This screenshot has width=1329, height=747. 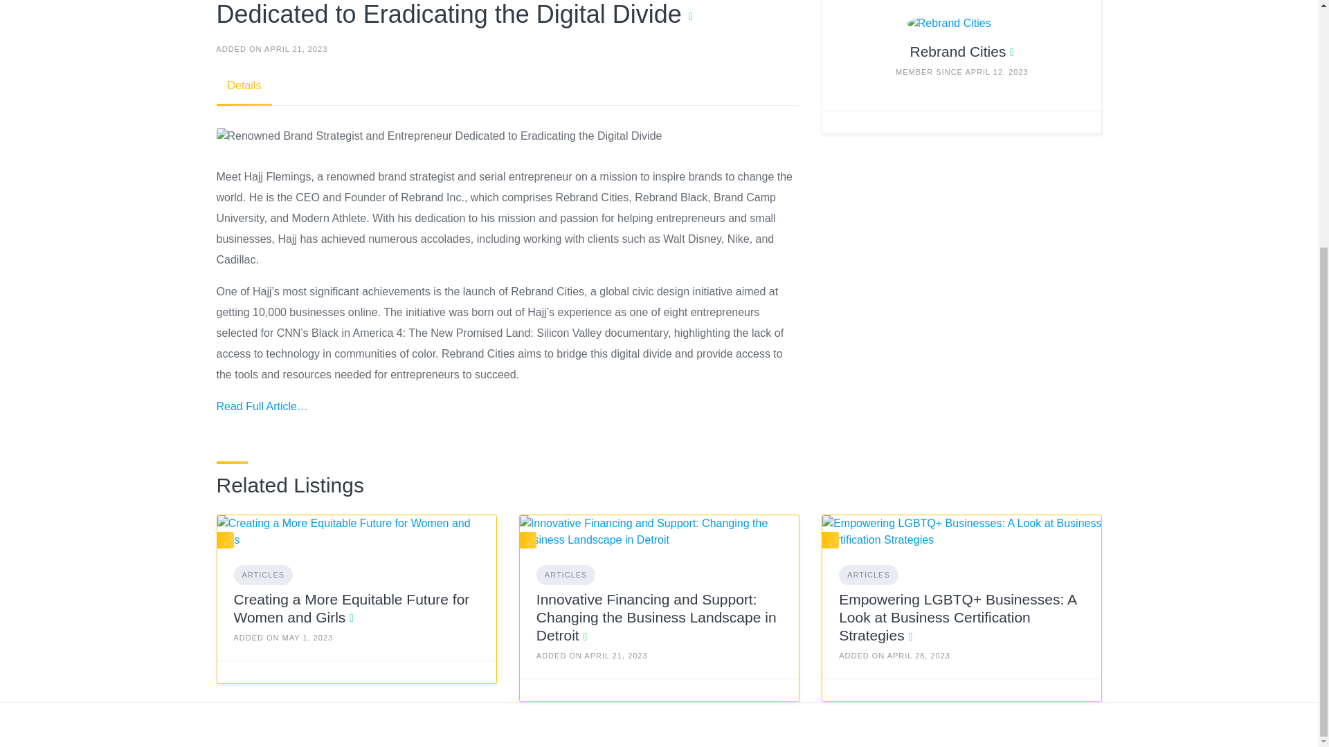 I want to click on Details, so click(x=244, y=86).